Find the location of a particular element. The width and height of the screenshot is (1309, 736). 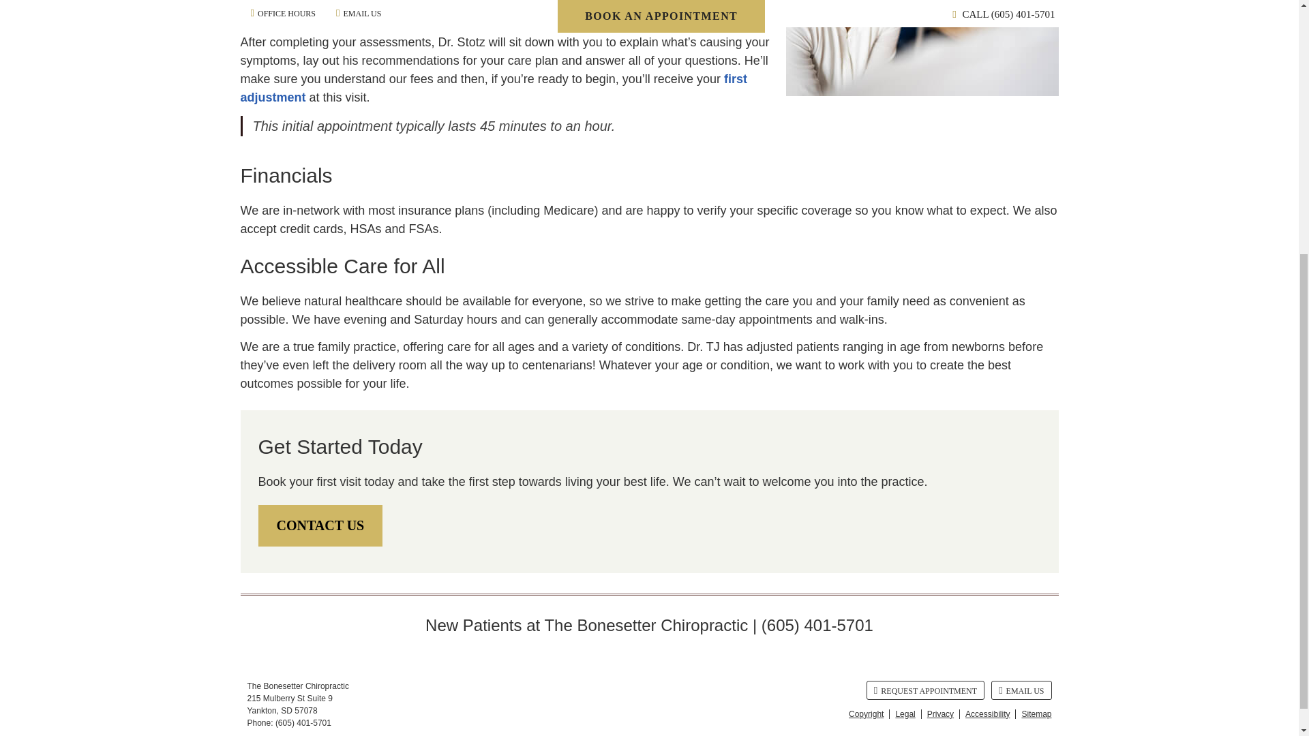

Contact is located at coordinates (1021, 690).